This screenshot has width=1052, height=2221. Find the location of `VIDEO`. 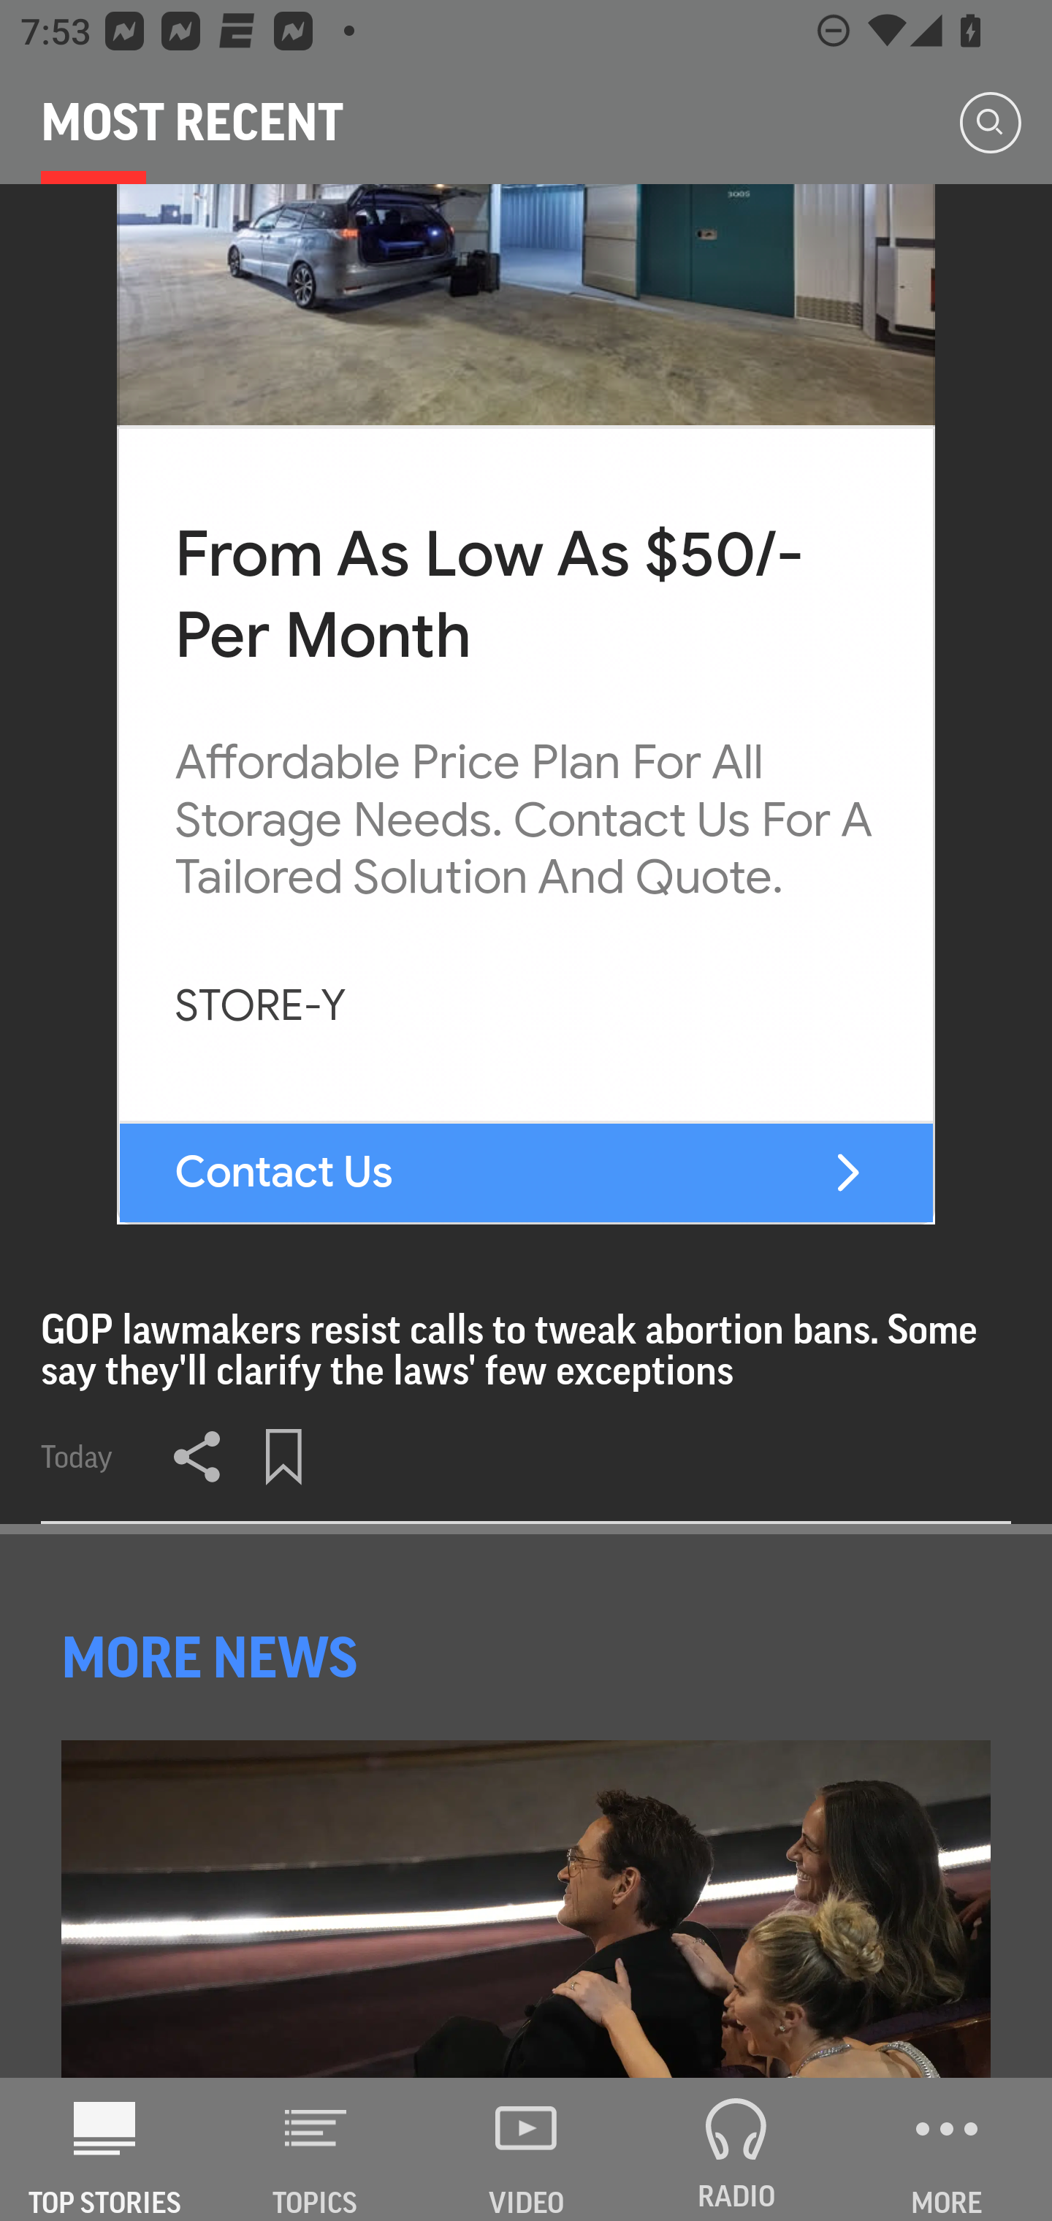

VIDEO is located at coordinates (526, 2149).